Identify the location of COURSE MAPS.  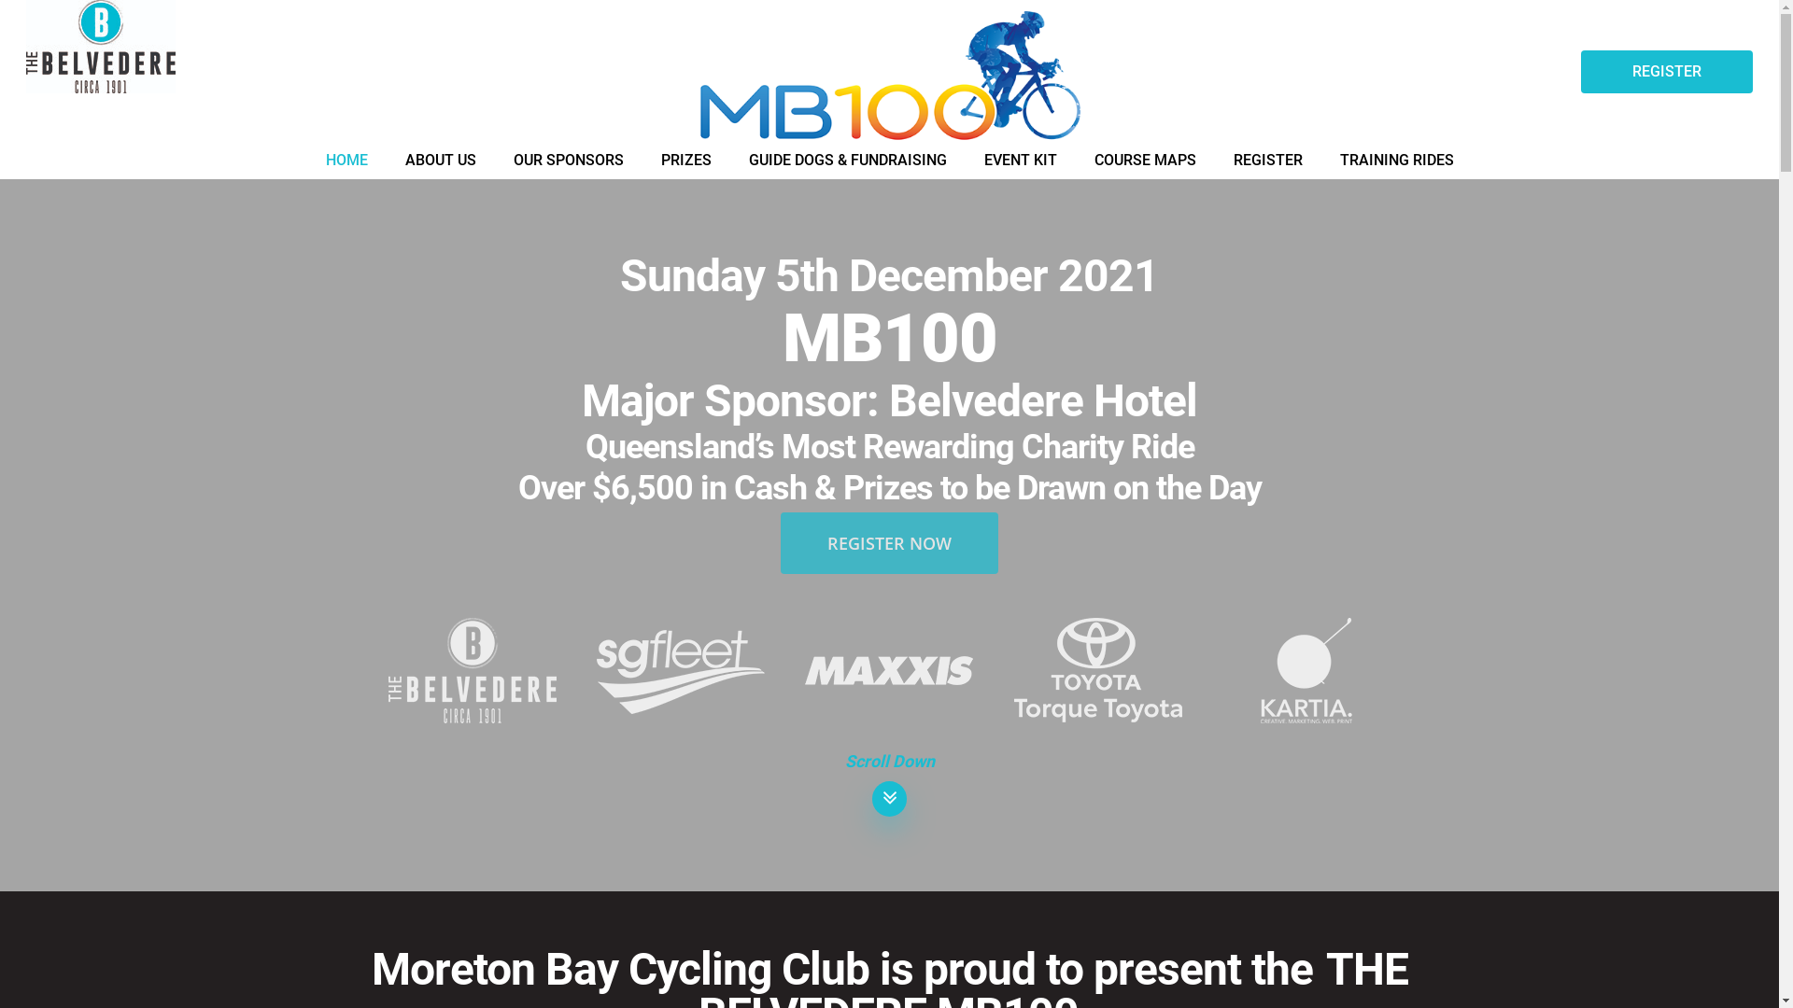
(1145, 161).